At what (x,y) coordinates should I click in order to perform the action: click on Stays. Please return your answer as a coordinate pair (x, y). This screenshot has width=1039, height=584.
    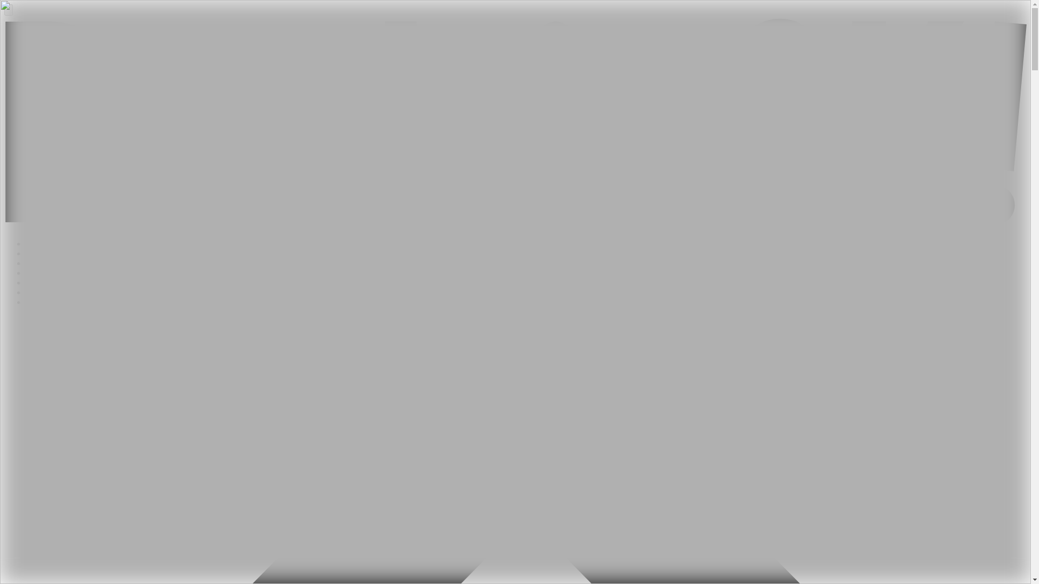
    Looking at the image, I should click on (35, 282).